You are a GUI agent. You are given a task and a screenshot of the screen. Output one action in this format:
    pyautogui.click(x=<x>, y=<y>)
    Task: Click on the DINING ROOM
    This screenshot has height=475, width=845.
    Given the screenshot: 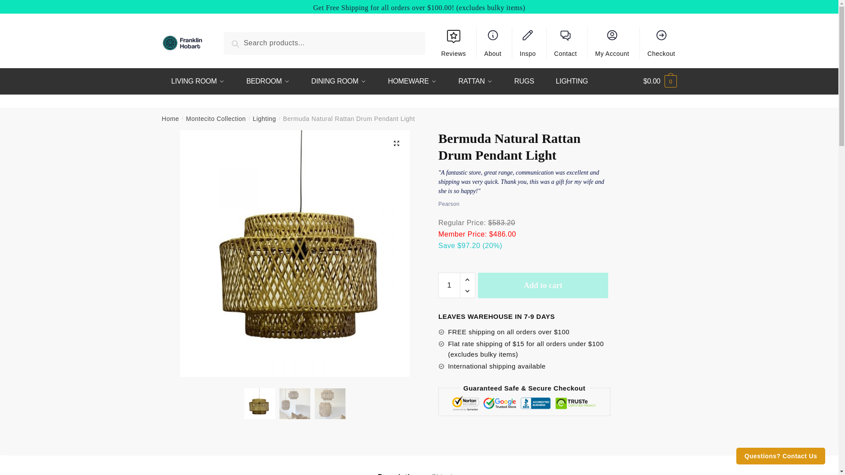 What is the action you would take?
    pyautogui.click(x=339, y=81)
    